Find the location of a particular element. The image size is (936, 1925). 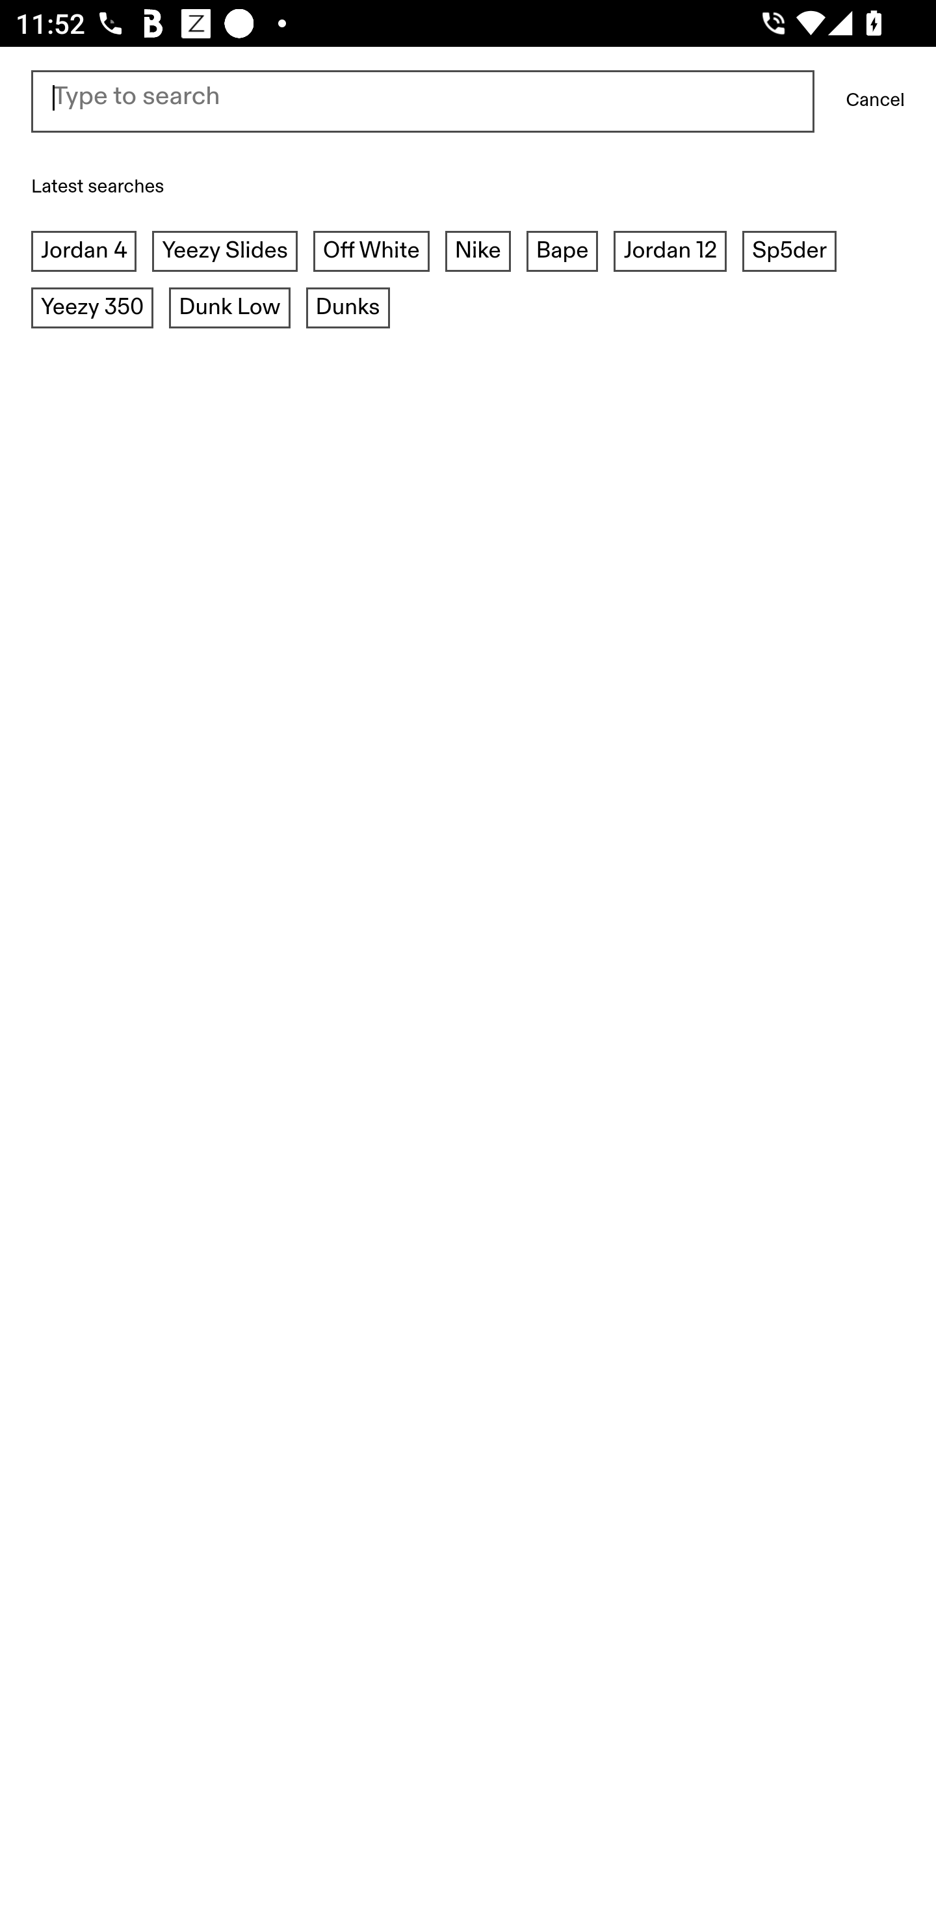

Jordan 12 is located at coordinates (669, 254).